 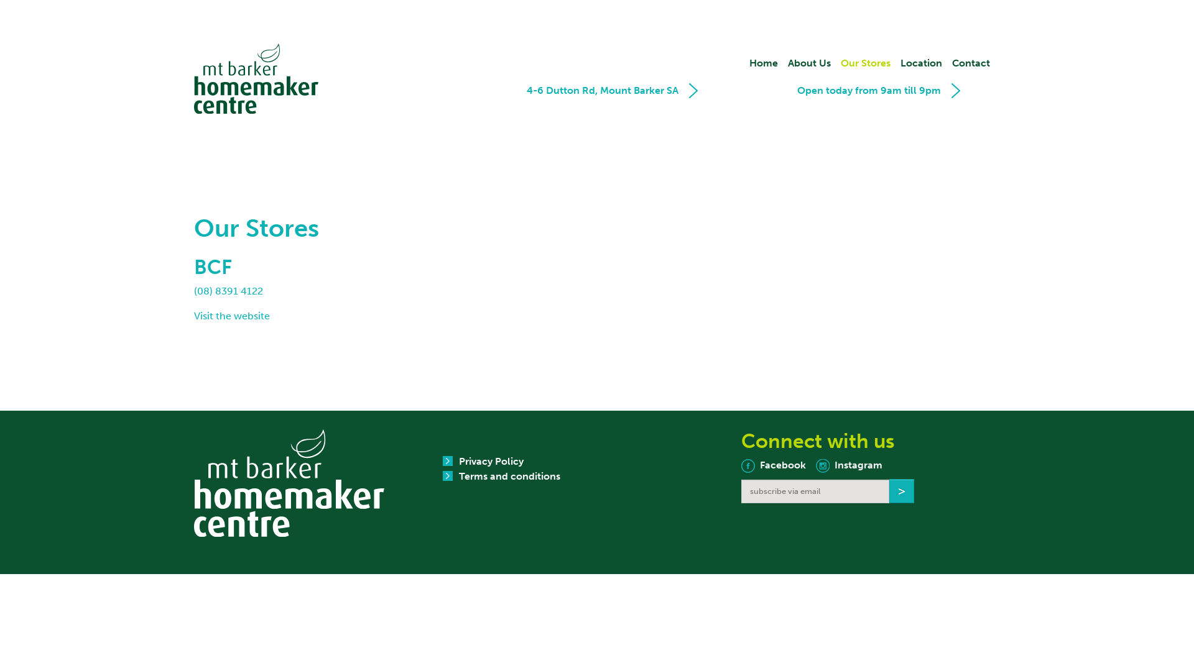 What do you see at coordinates (764, 63) in the screenshot?
I see `Home` at bounding box center [764, 63].